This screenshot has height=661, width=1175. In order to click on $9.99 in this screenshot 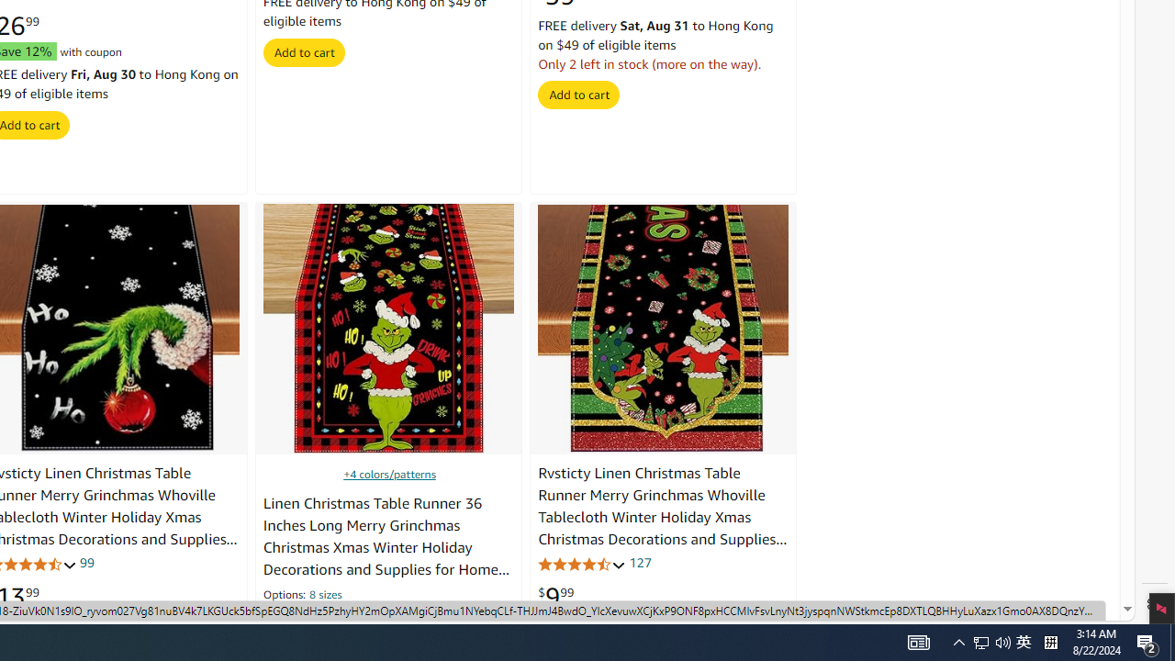, I will do `click(556, 597)`.